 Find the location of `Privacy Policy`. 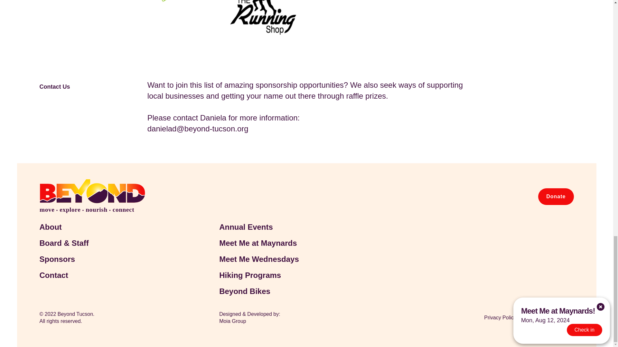

Privacy Policy is located at coordinates (493, 317).